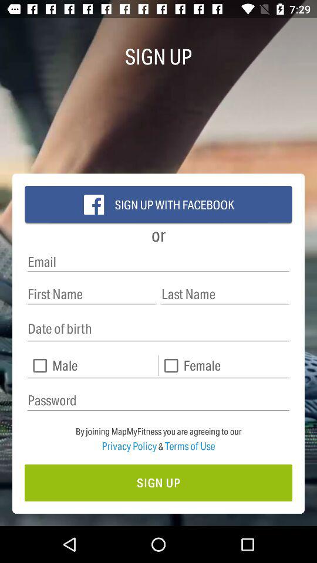 Image resolution: width=317 pixels, height=563 pixels. I want to click on firstname textbox, so click(92, 294).